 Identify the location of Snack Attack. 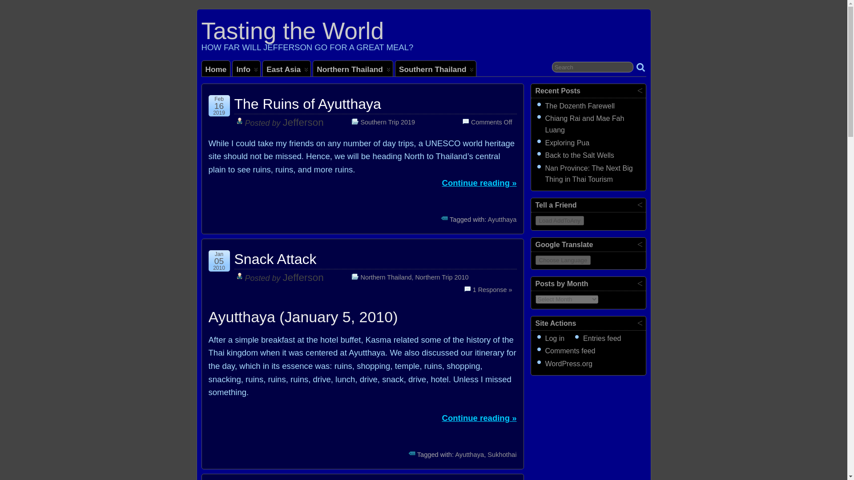
(275, 259).